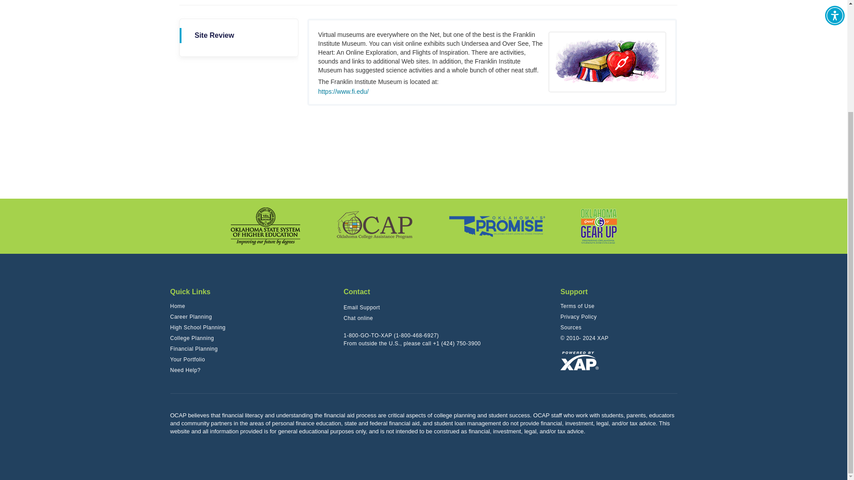 The image size is (854, 480). Describe the element at coordinates (194, 349) in the screenshot. I see `Financial Planning` at that location.